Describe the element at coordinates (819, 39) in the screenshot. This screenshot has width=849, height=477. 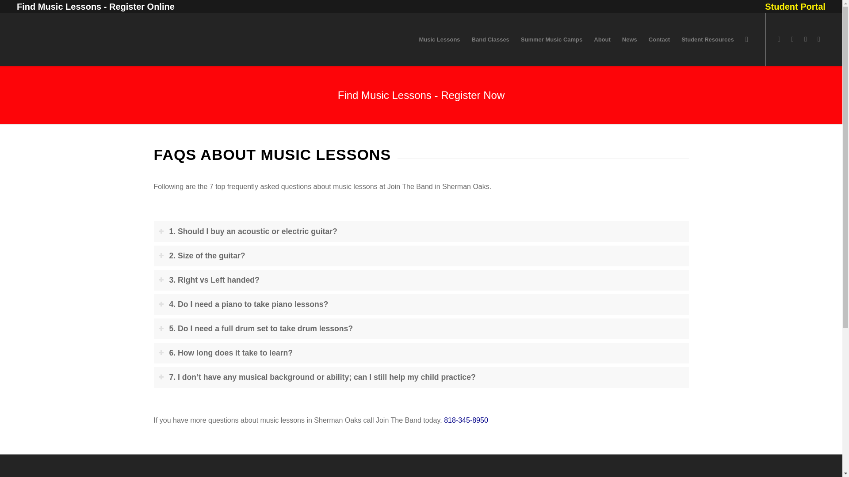
I see `Rss` at that location.